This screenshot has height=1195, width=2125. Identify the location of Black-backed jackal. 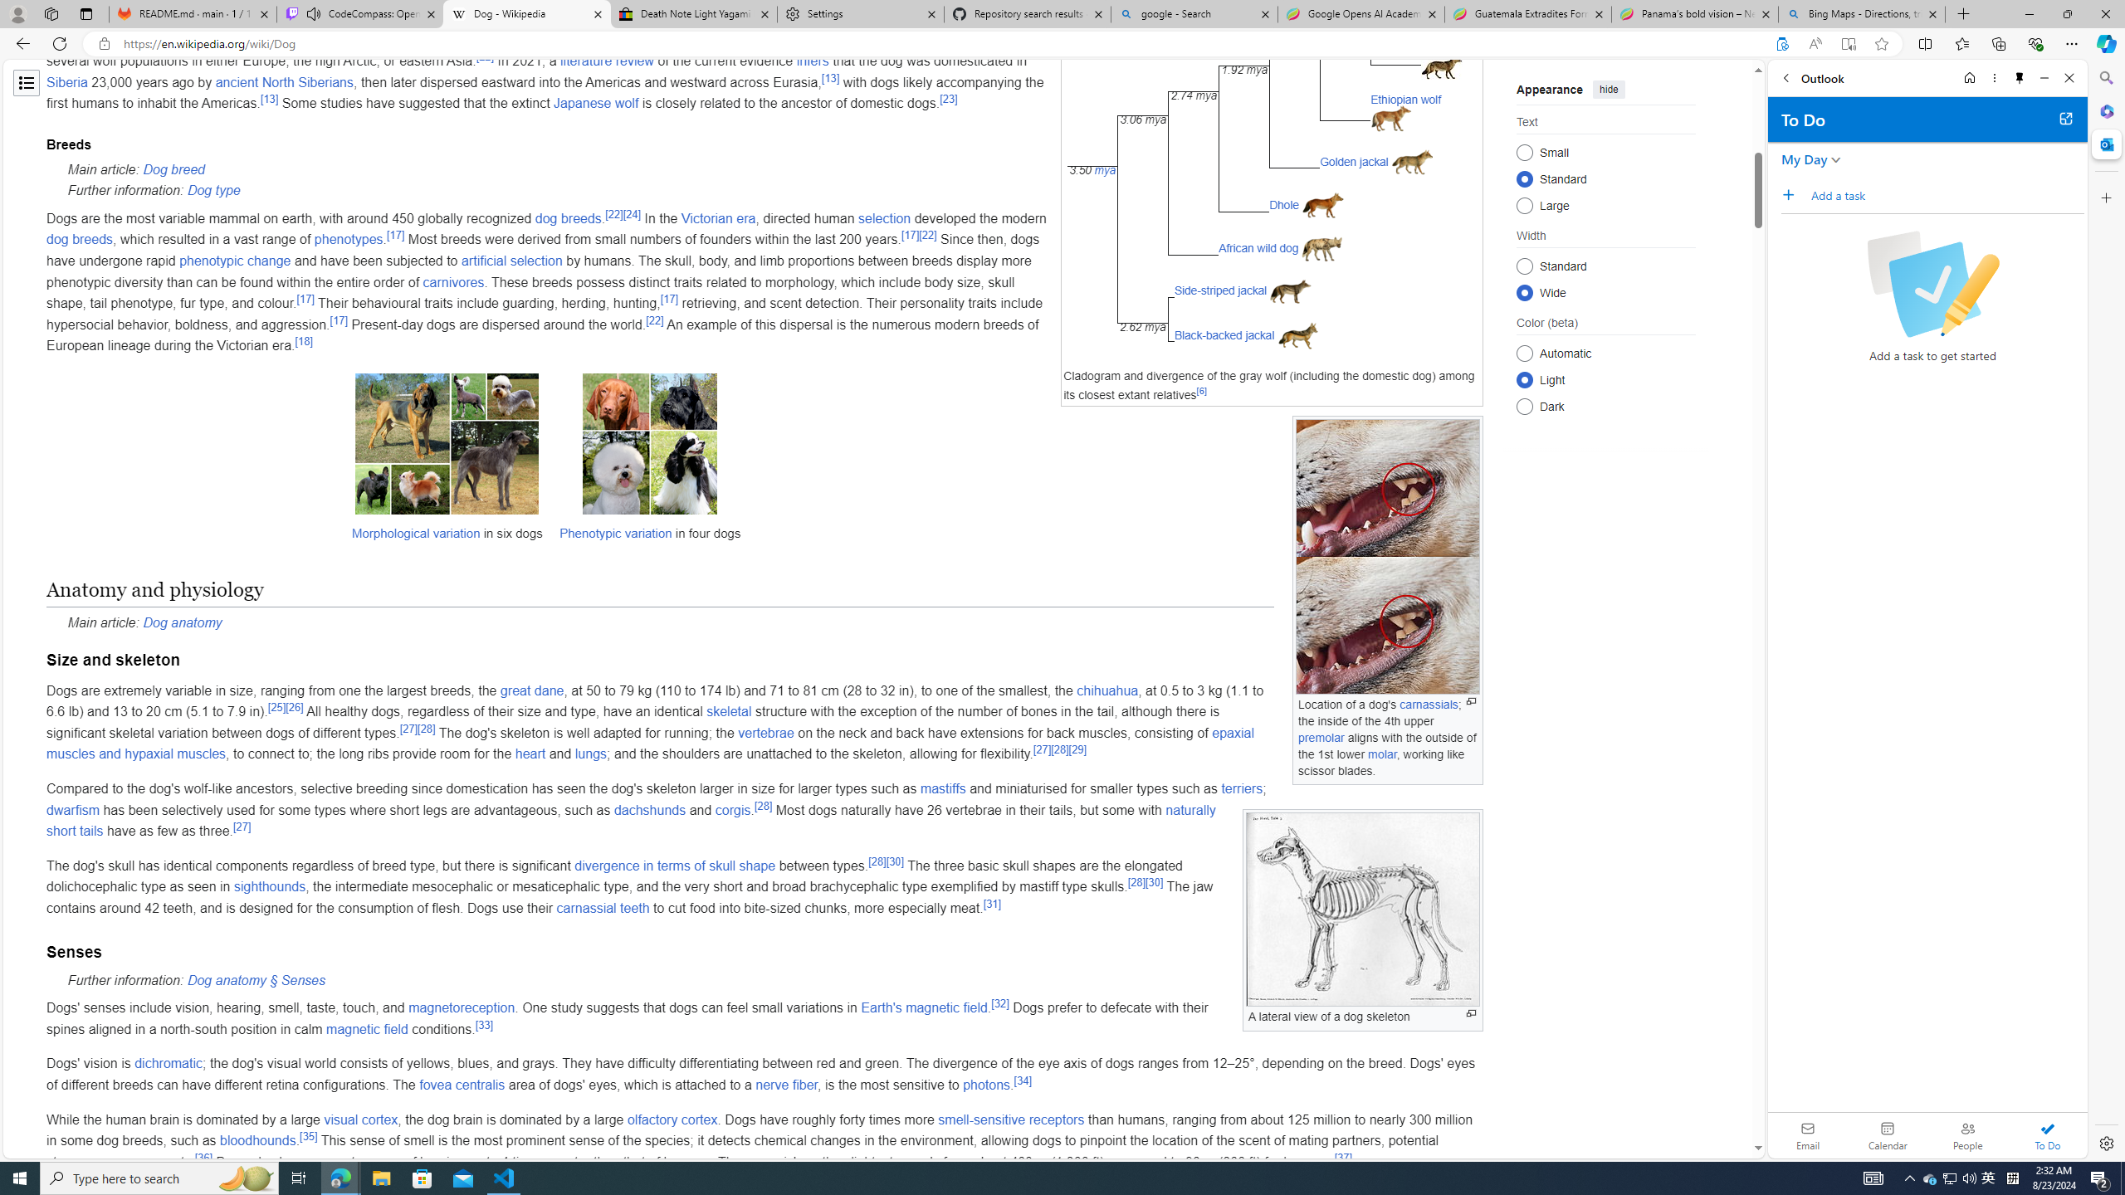
(1224, 335).